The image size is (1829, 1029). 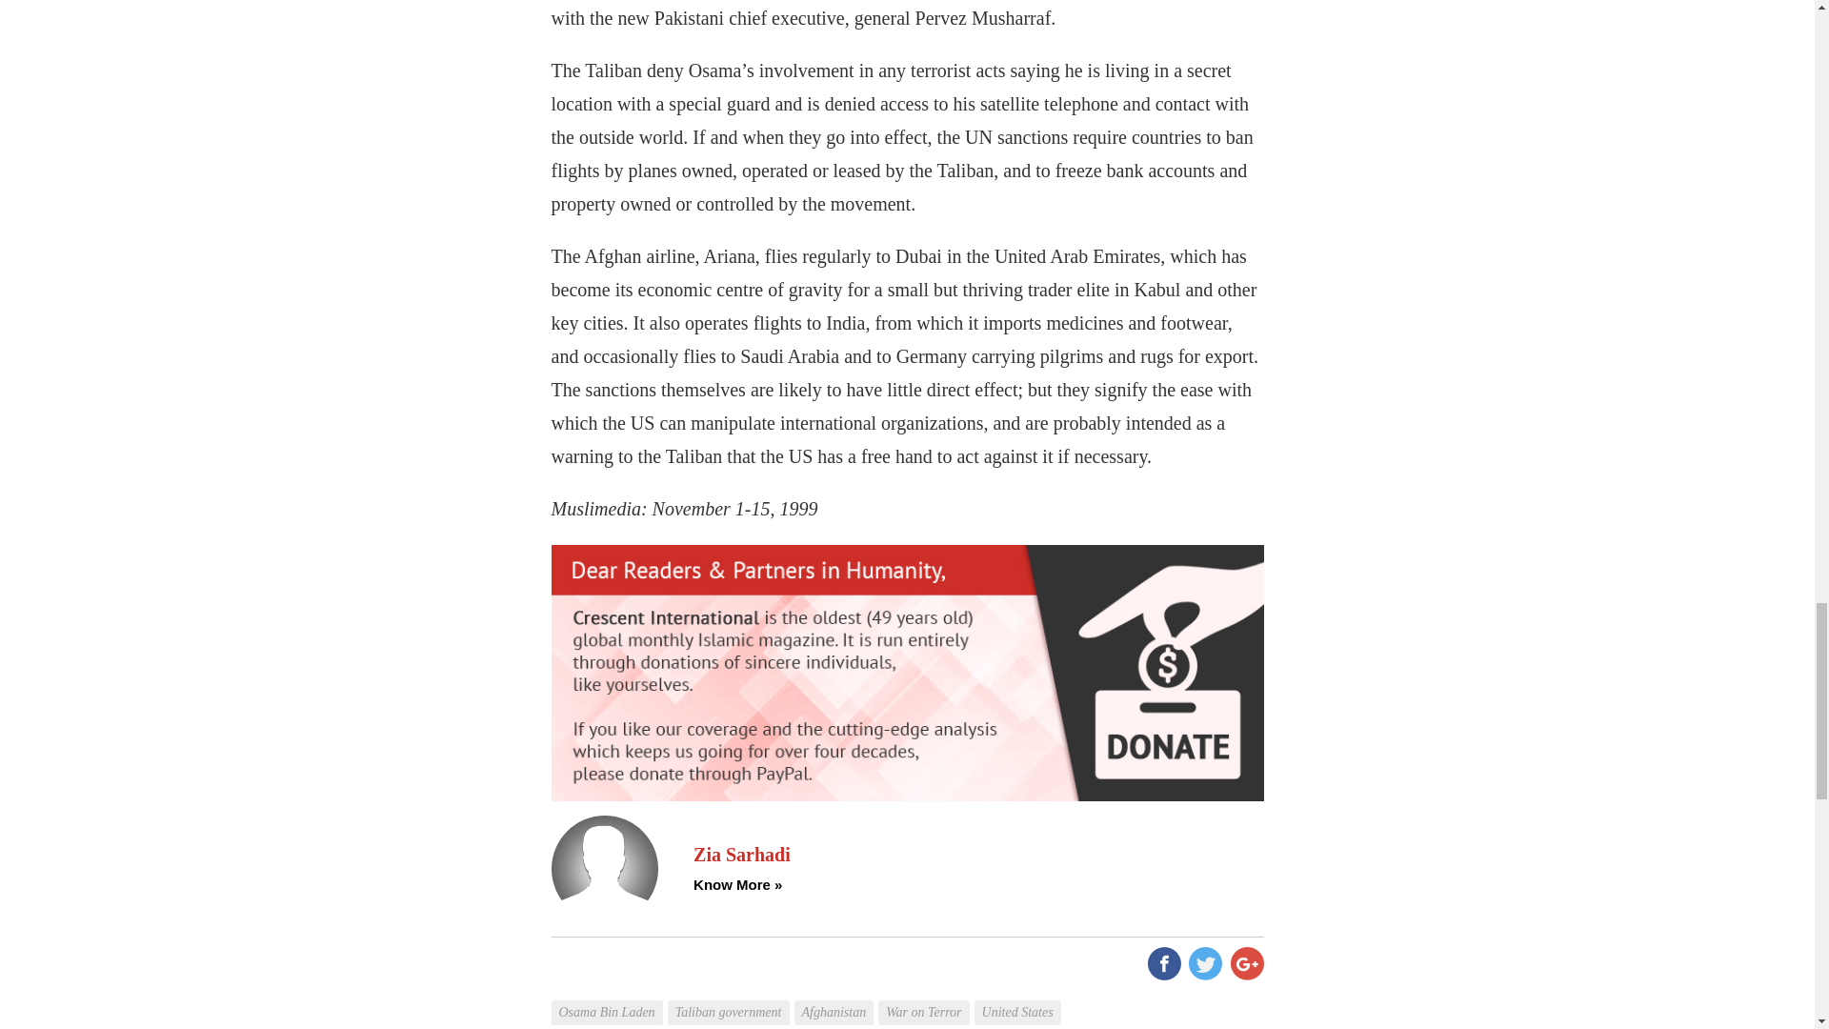 I want to click on Zia Sarhadi, so click(x=977, y=855).